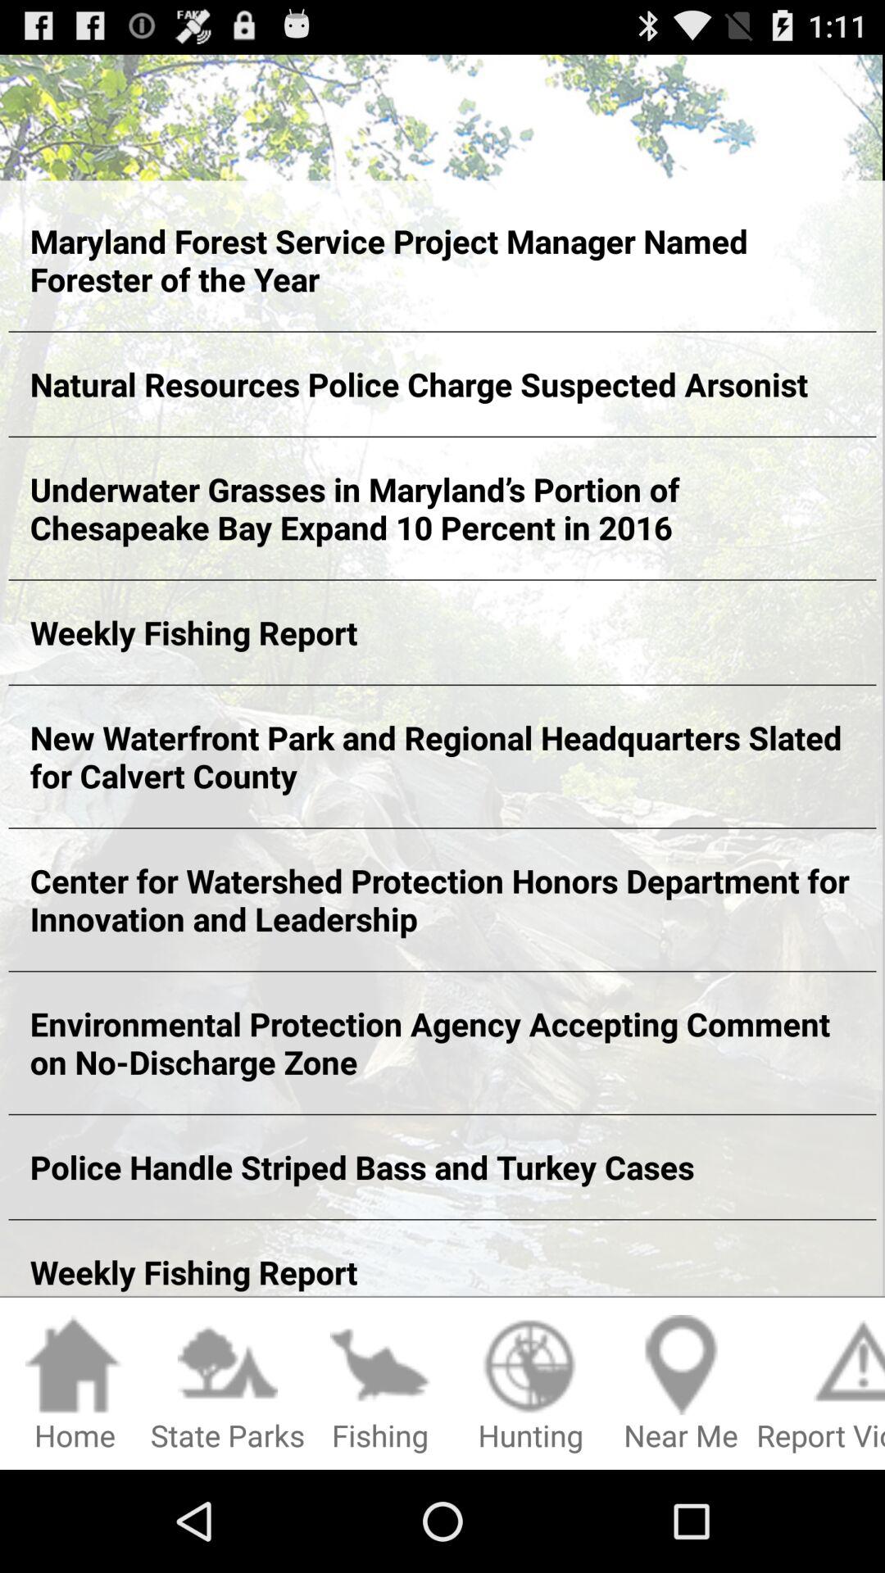 The image size is (885, 1573). What do you see at coordinates (75, 1385) in the screenshot?
I see `choose the app below the weekly fishing report item` at bounding box center [75, 1385].